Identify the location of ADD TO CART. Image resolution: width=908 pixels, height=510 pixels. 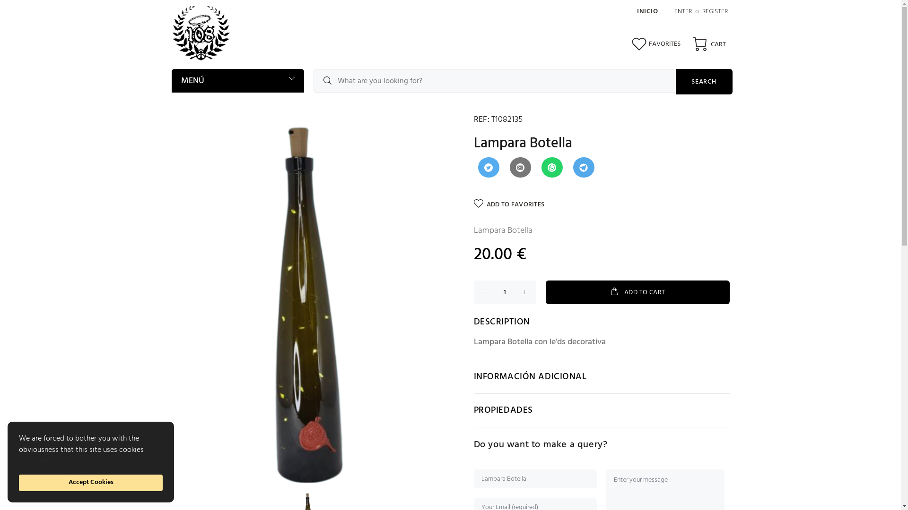
(637, 292).